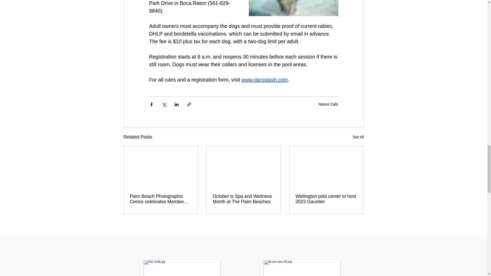 The height and width of the screenshot is (276, 491). I want to click on Nature Calls, so click(328, 104).